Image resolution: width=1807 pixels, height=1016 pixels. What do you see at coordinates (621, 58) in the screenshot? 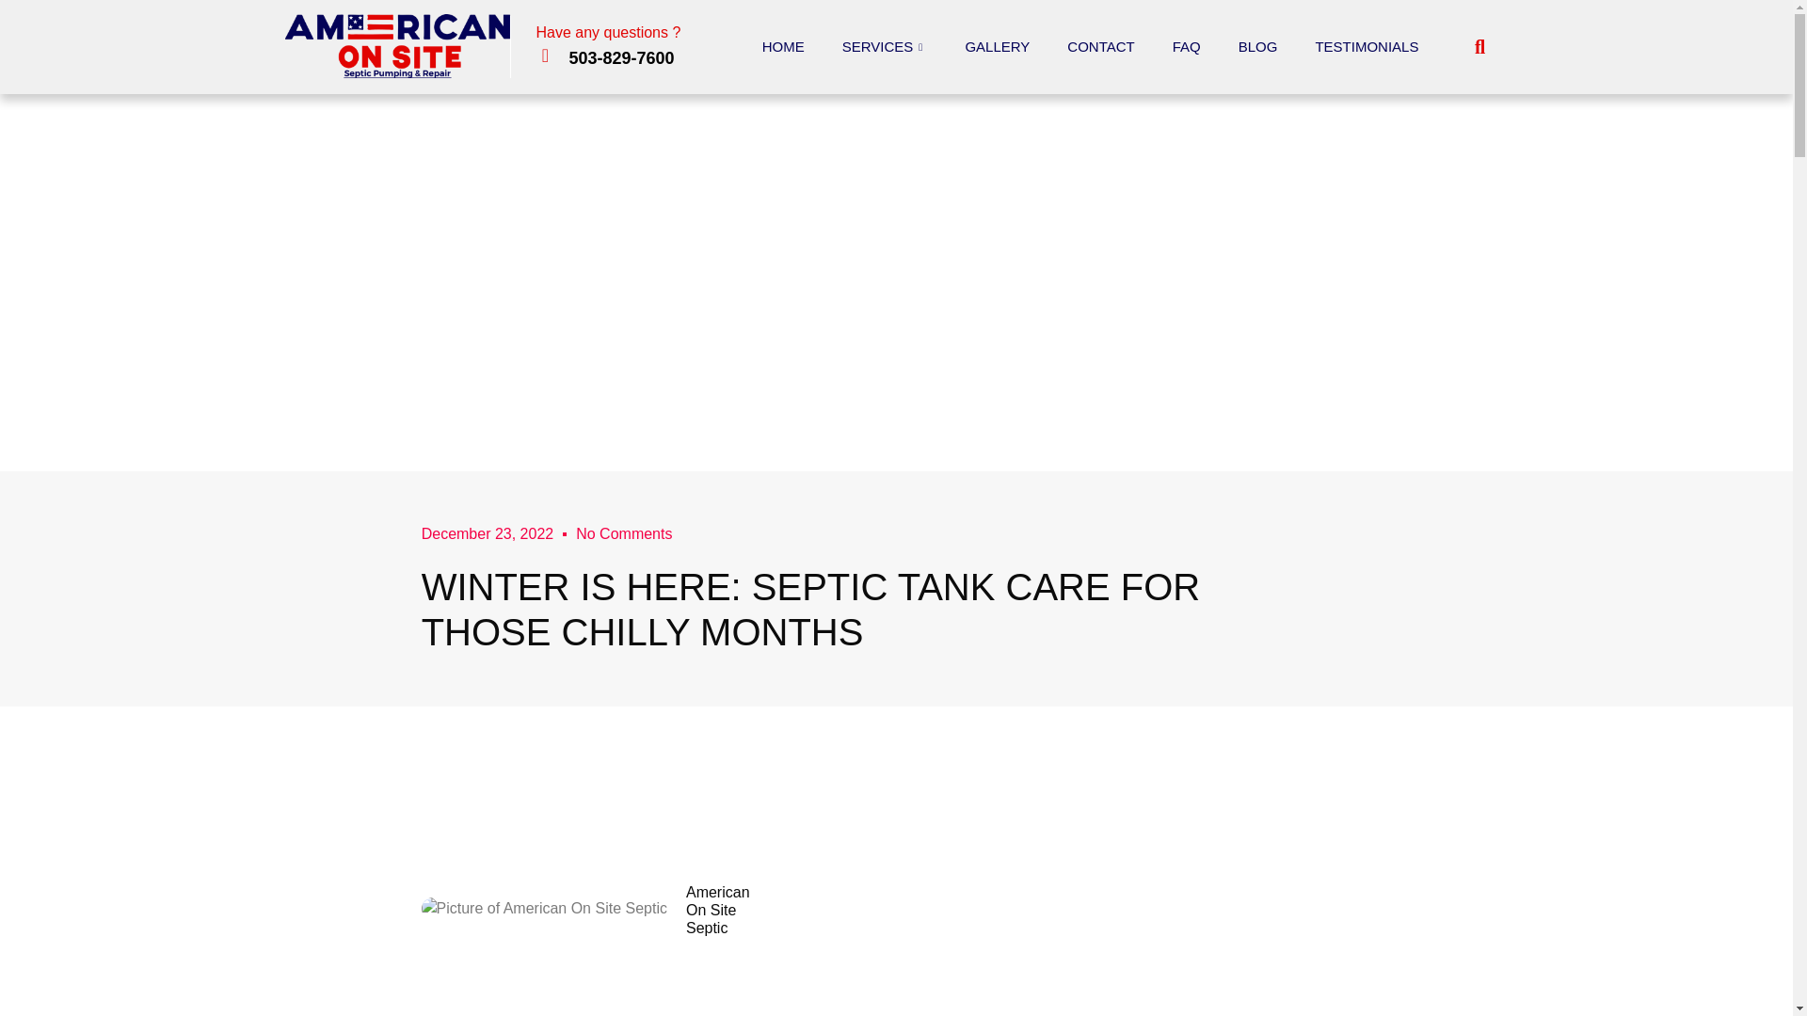
I see `503-829-7600` at bounding box center [621, 58].